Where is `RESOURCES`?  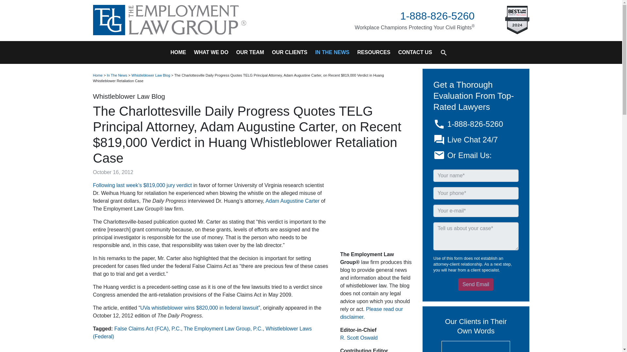
RESOURCES is located at coordinates (374, 52).